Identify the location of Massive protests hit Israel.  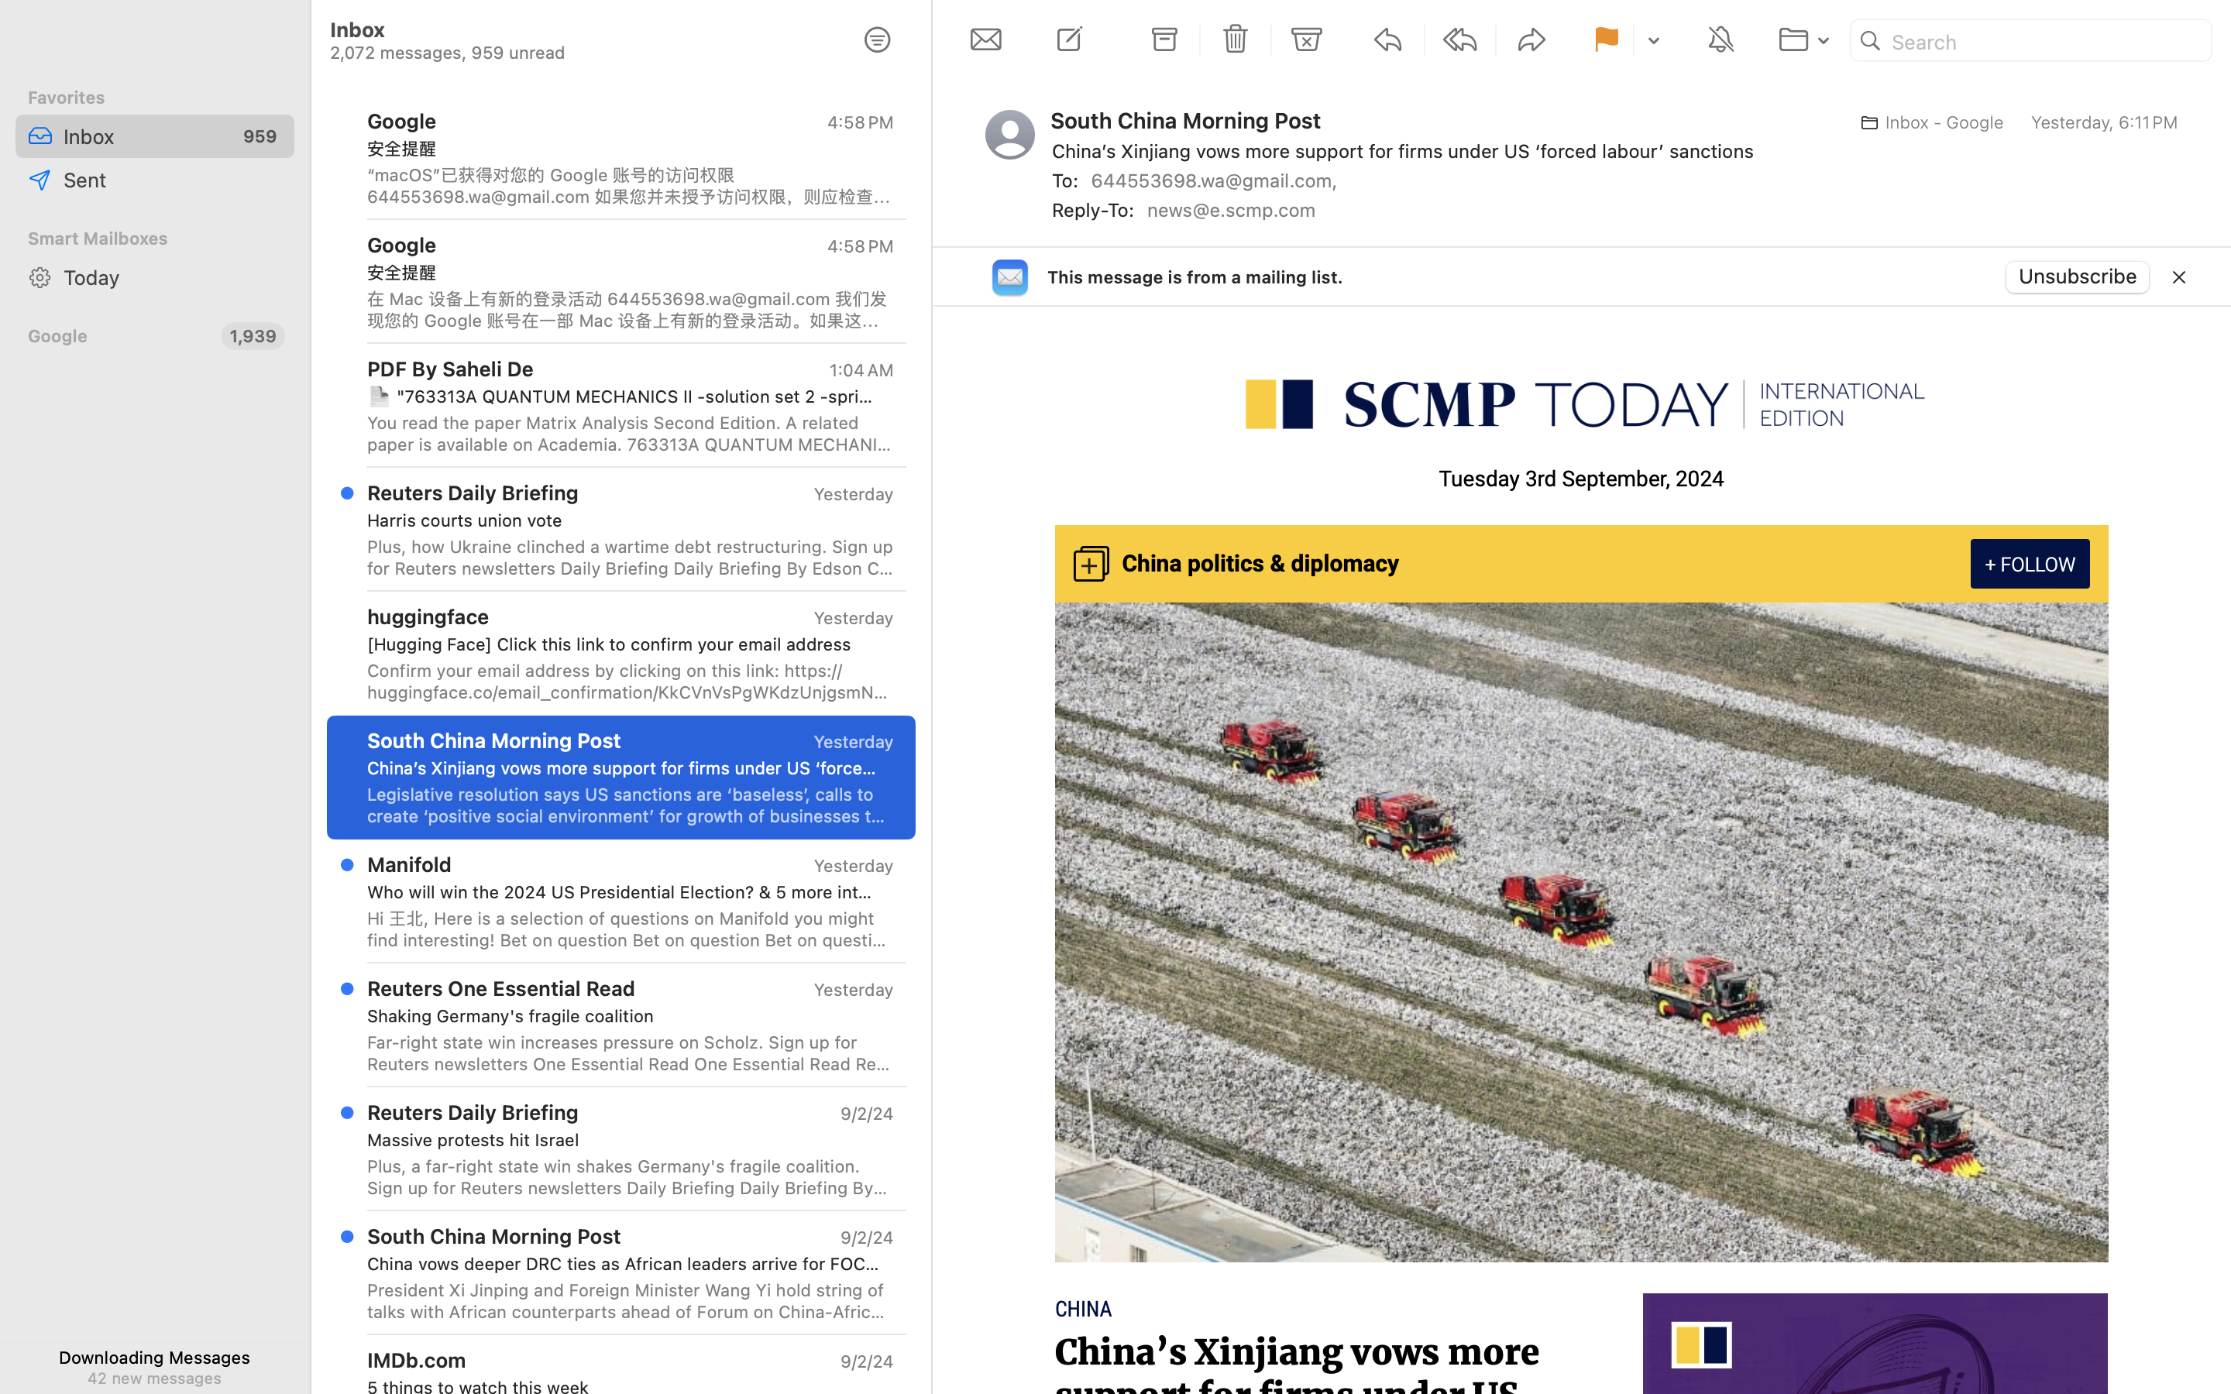
(624, 1140).